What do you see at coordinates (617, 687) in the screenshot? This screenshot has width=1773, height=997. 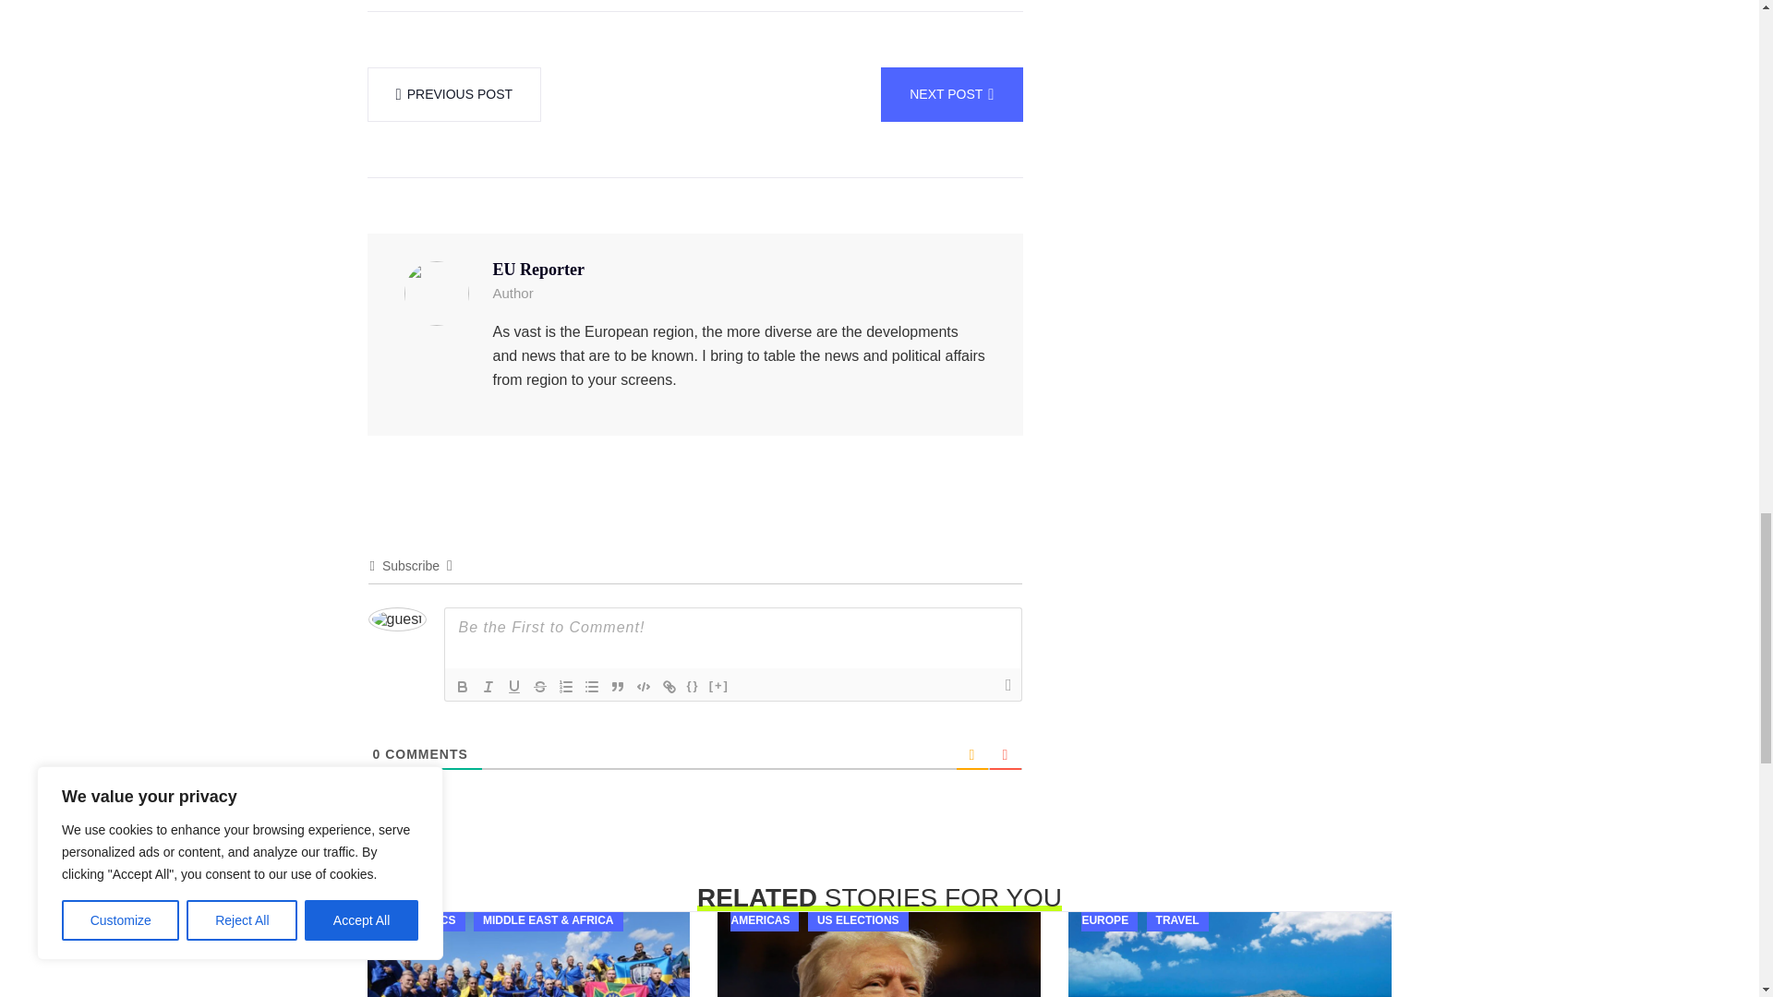 I see `Blockquote` at bounding box center [617, 687].